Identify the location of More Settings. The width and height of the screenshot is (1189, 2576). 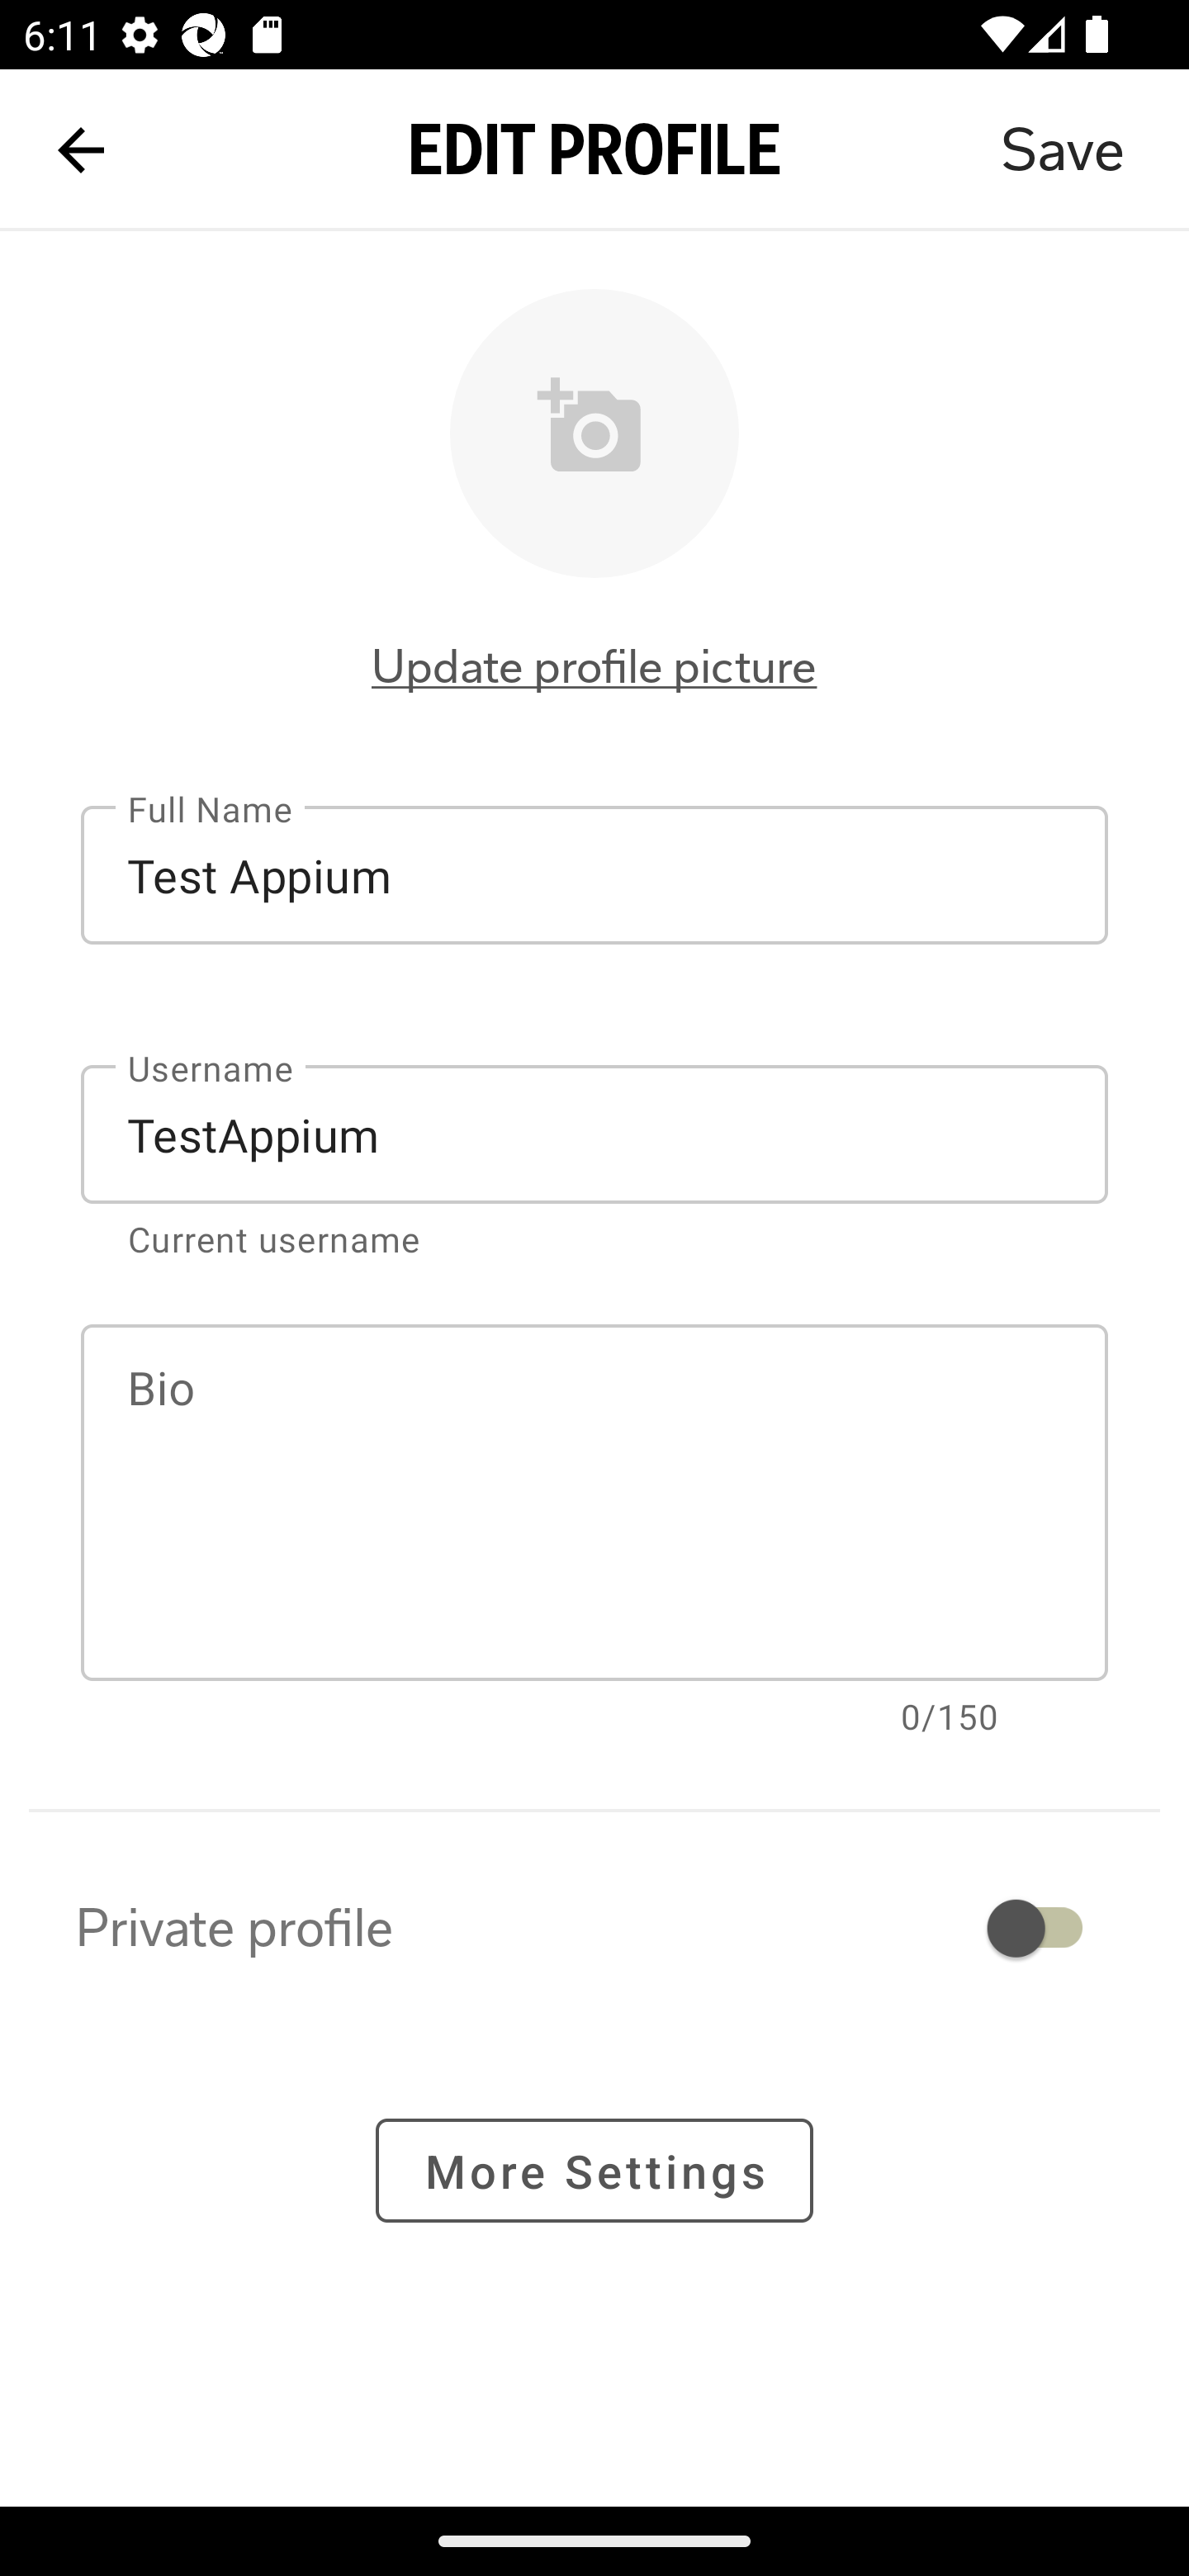
(594, 2171).